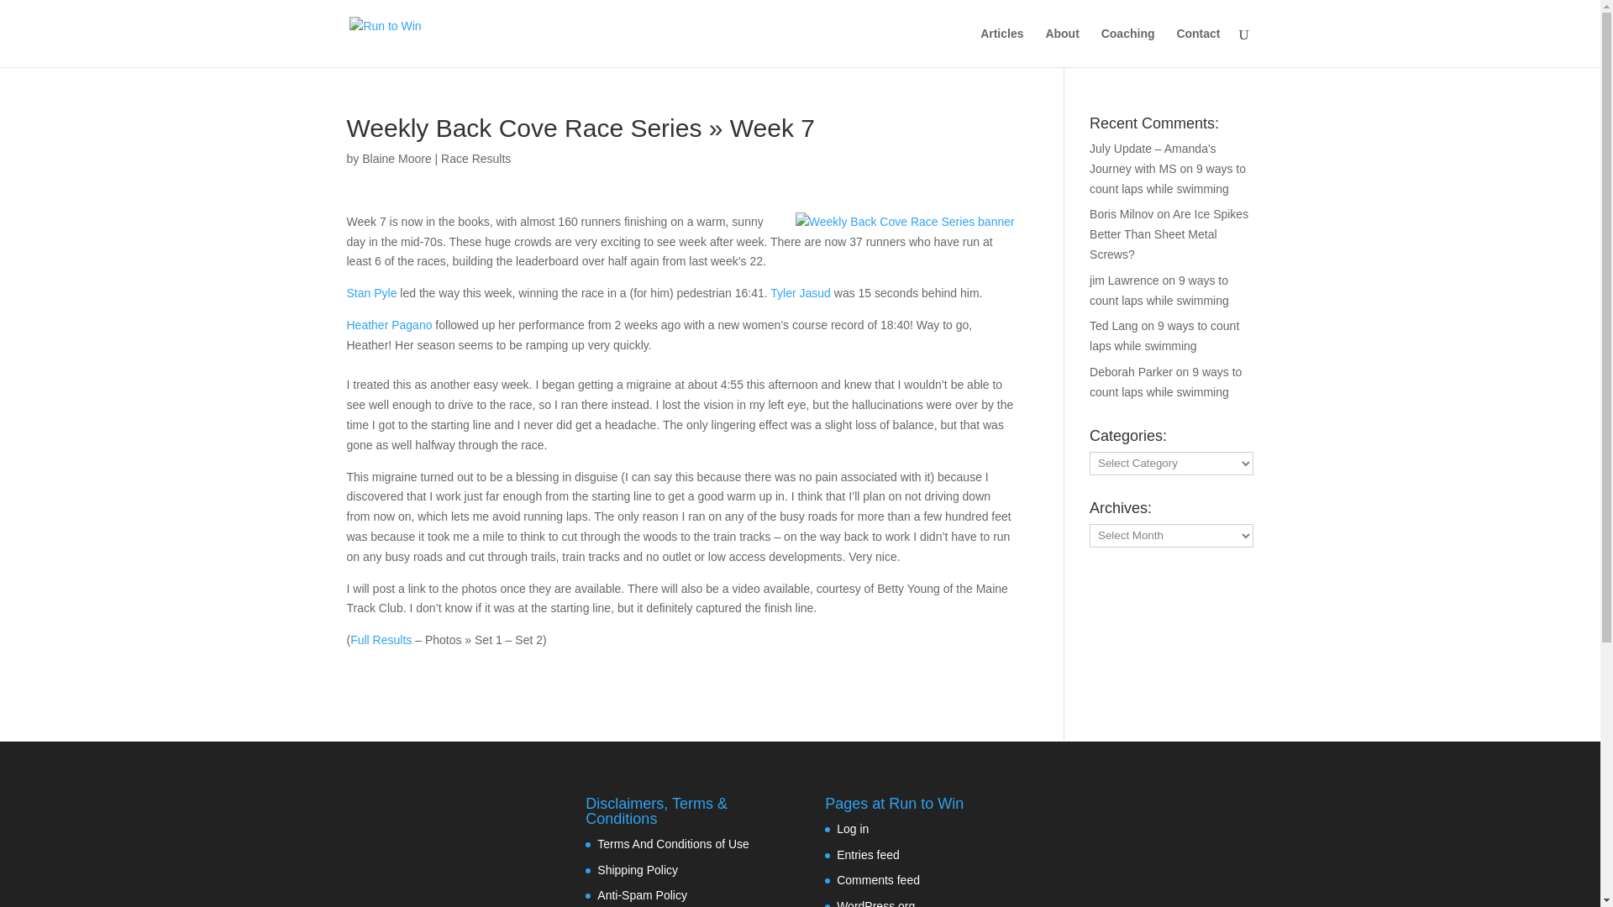 The height and width of the screenshot is (907, 1613). I want to click on Comments feed, so click(878, 880).